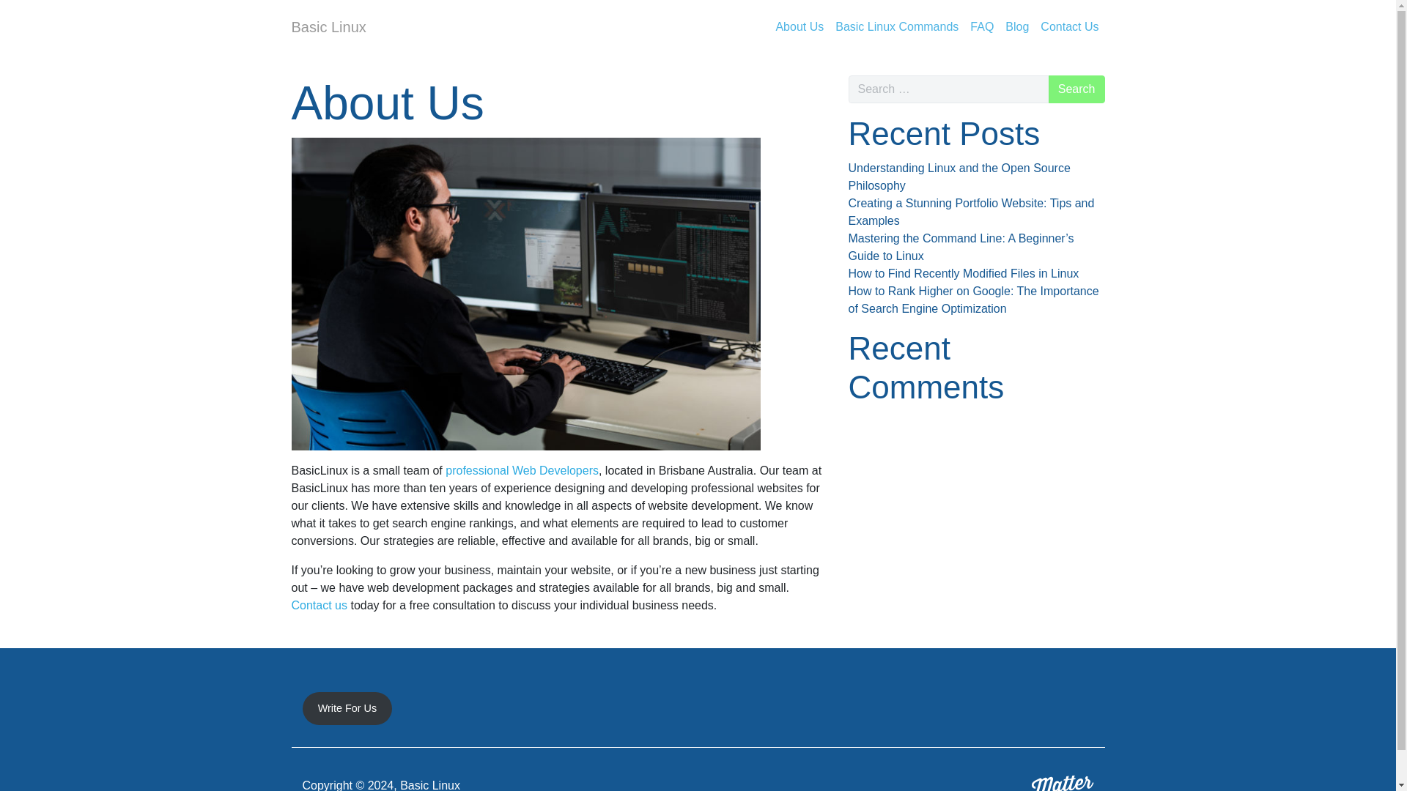 The height and width of the screenshot is (791, 1407). I want to click on professional Web Developers, so click(522, 470).